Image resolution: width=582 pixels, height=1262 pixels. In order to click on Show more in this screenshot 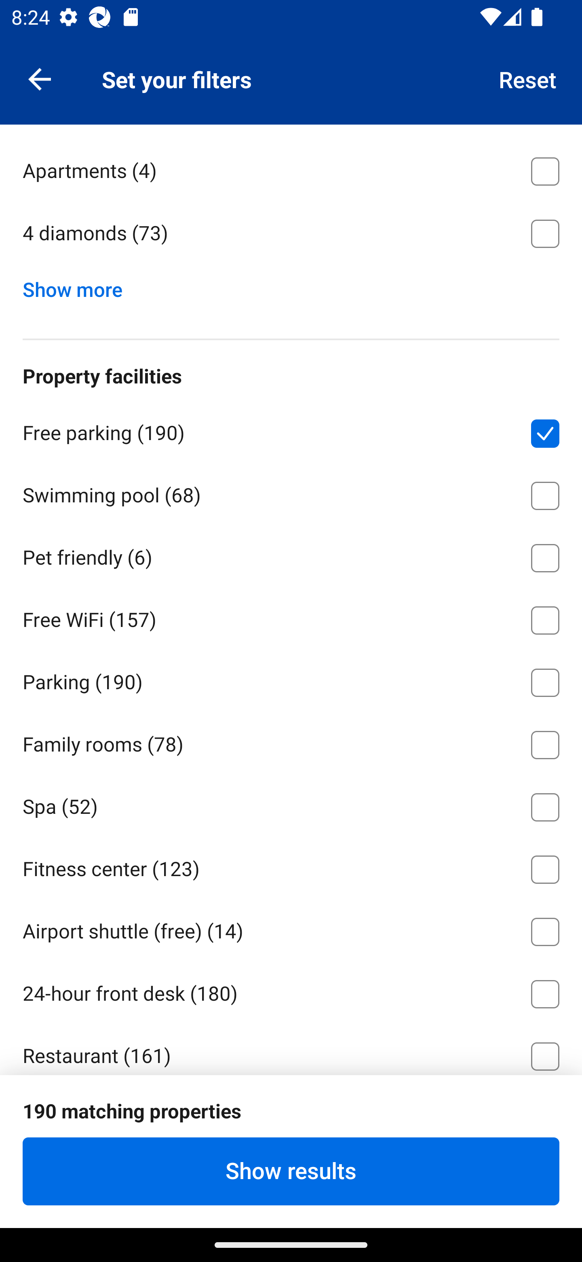, I will do `click(78, 286)`.